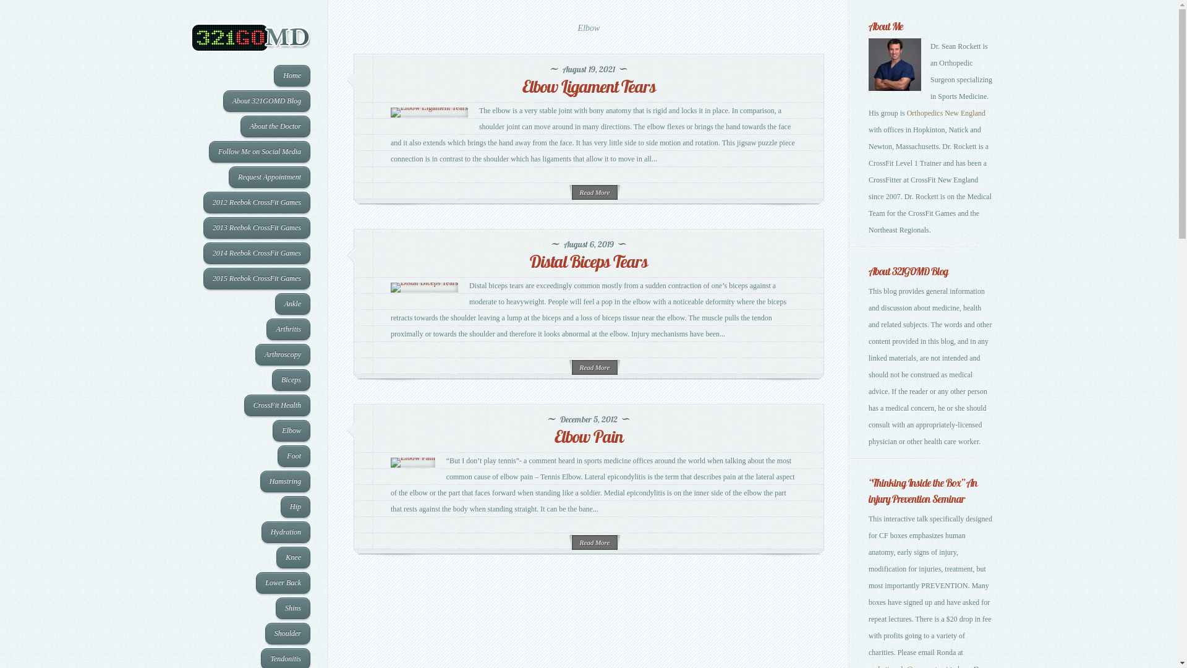 The height and width of the screenshot is (668, 1187). I want to click on Read More, so click(595, 542).